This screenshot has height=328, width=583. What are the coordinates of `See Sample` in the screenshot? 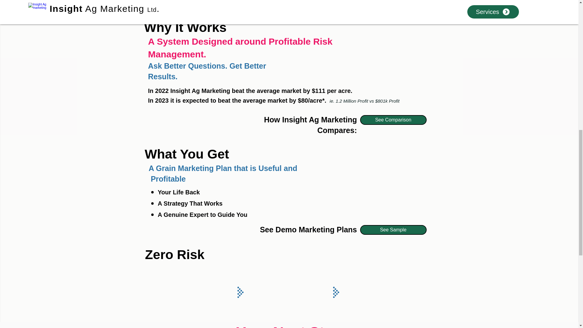 It's located at (394, 230).